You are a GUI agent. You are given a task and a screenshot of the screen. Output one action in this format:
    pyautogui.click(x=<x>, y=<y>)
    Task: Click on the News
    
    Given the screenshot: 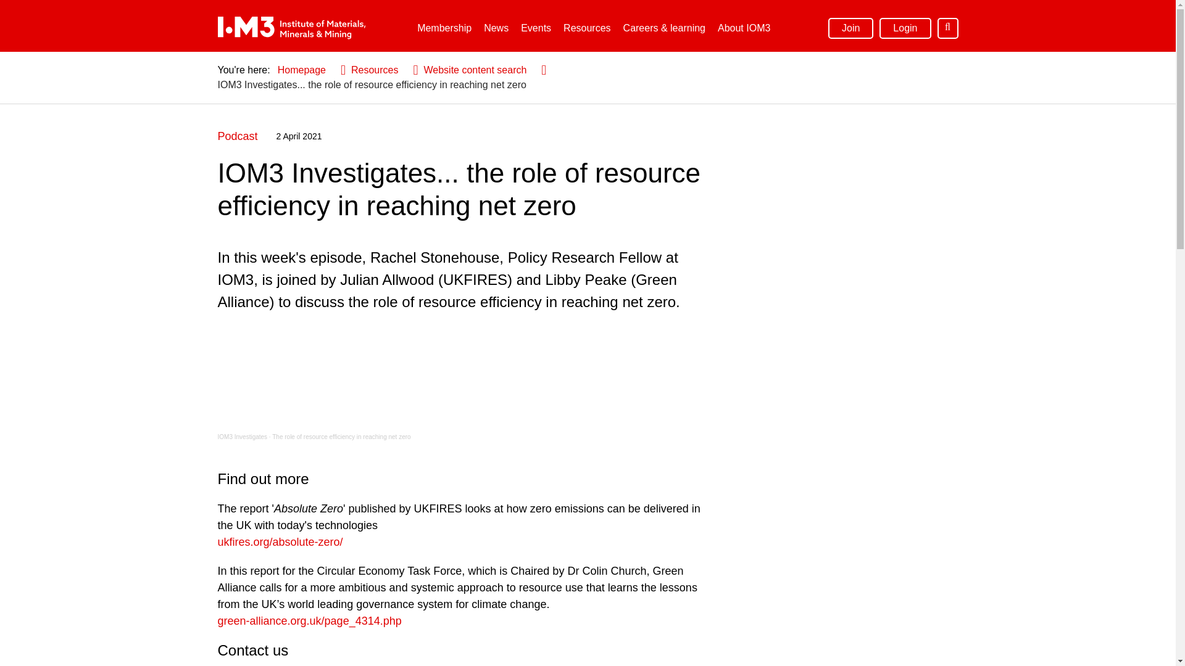 What is the action you would take?
    pyautogui.click(x=496, y=28)
    